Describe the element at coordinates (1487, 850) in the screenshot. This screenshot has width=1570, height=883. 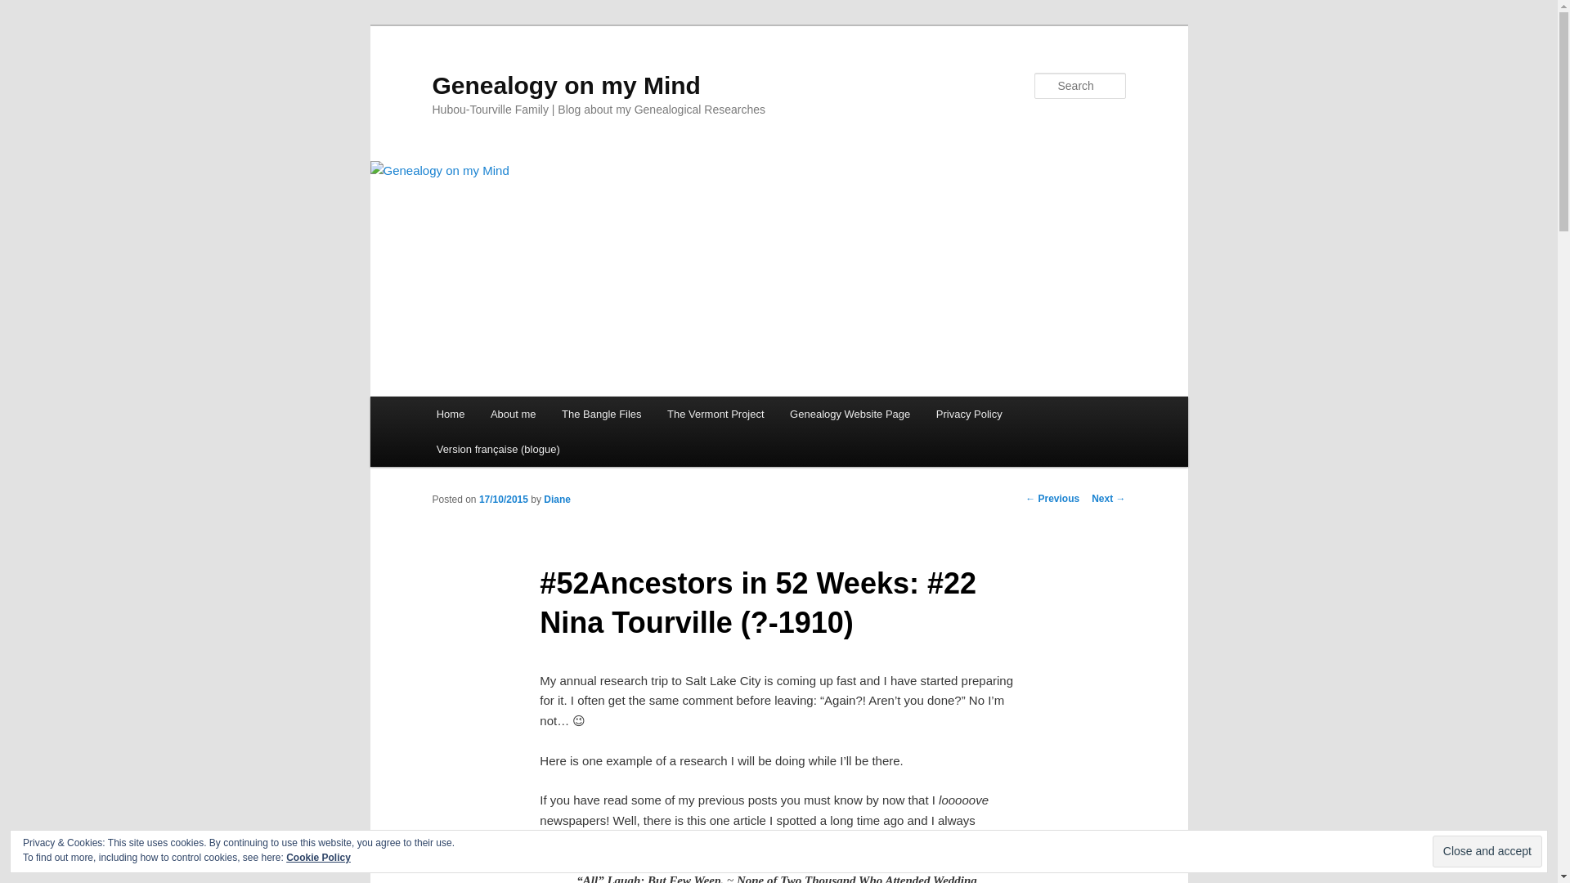
I see `Close and accept` at that location.